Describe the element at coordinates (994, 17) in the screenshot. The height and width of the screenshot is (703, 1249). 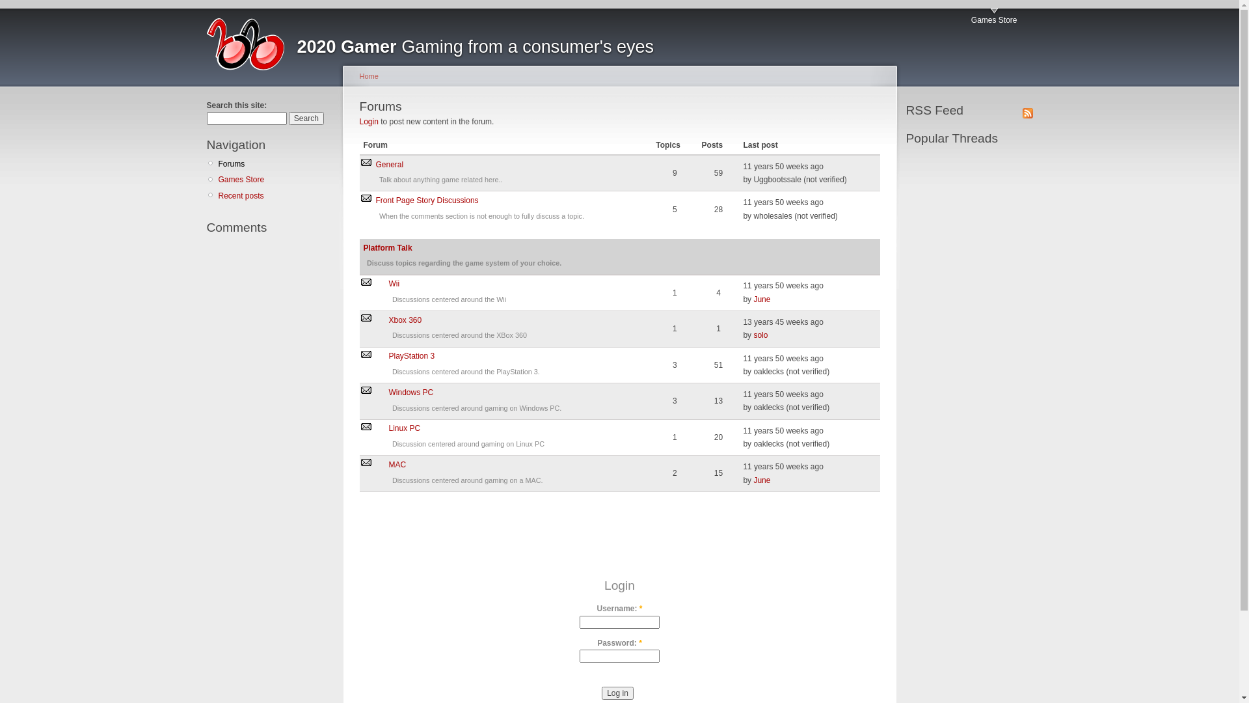
I see `Games Store` at that location.